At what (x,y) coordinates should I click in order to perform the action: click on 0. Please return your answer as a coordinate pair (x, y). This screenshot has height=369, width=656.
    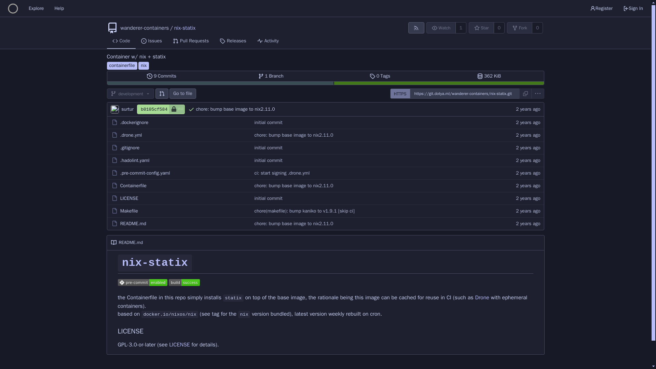
    Looking at the image, I should click on (134, 122).